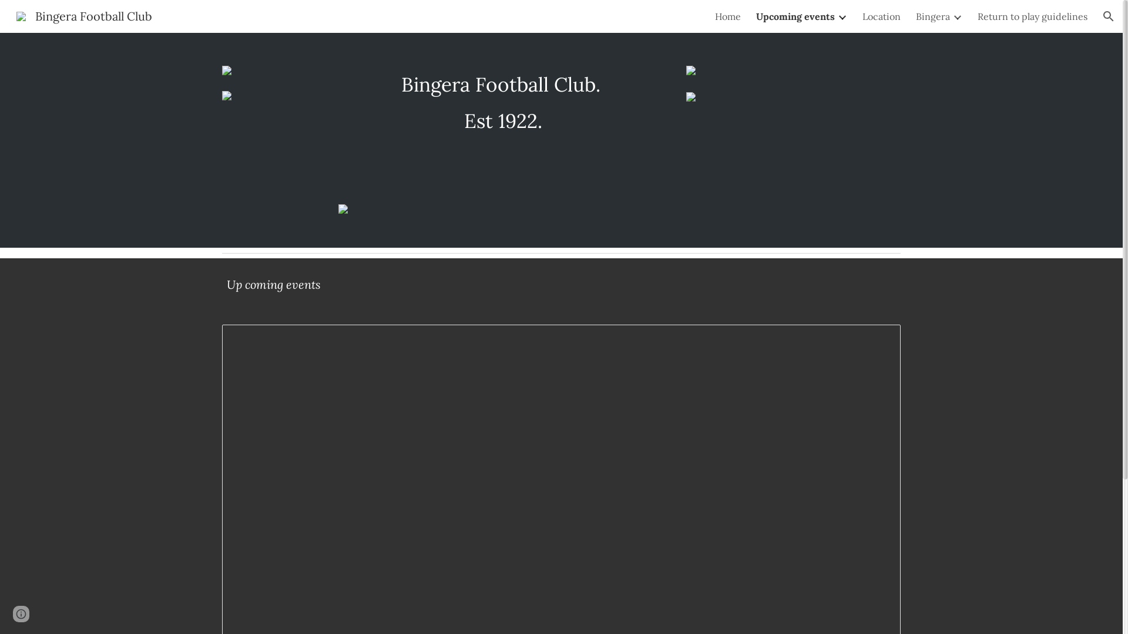  Describe the element at coordinates (933, 16) in the screenshot. I see `Bingera` at that location.